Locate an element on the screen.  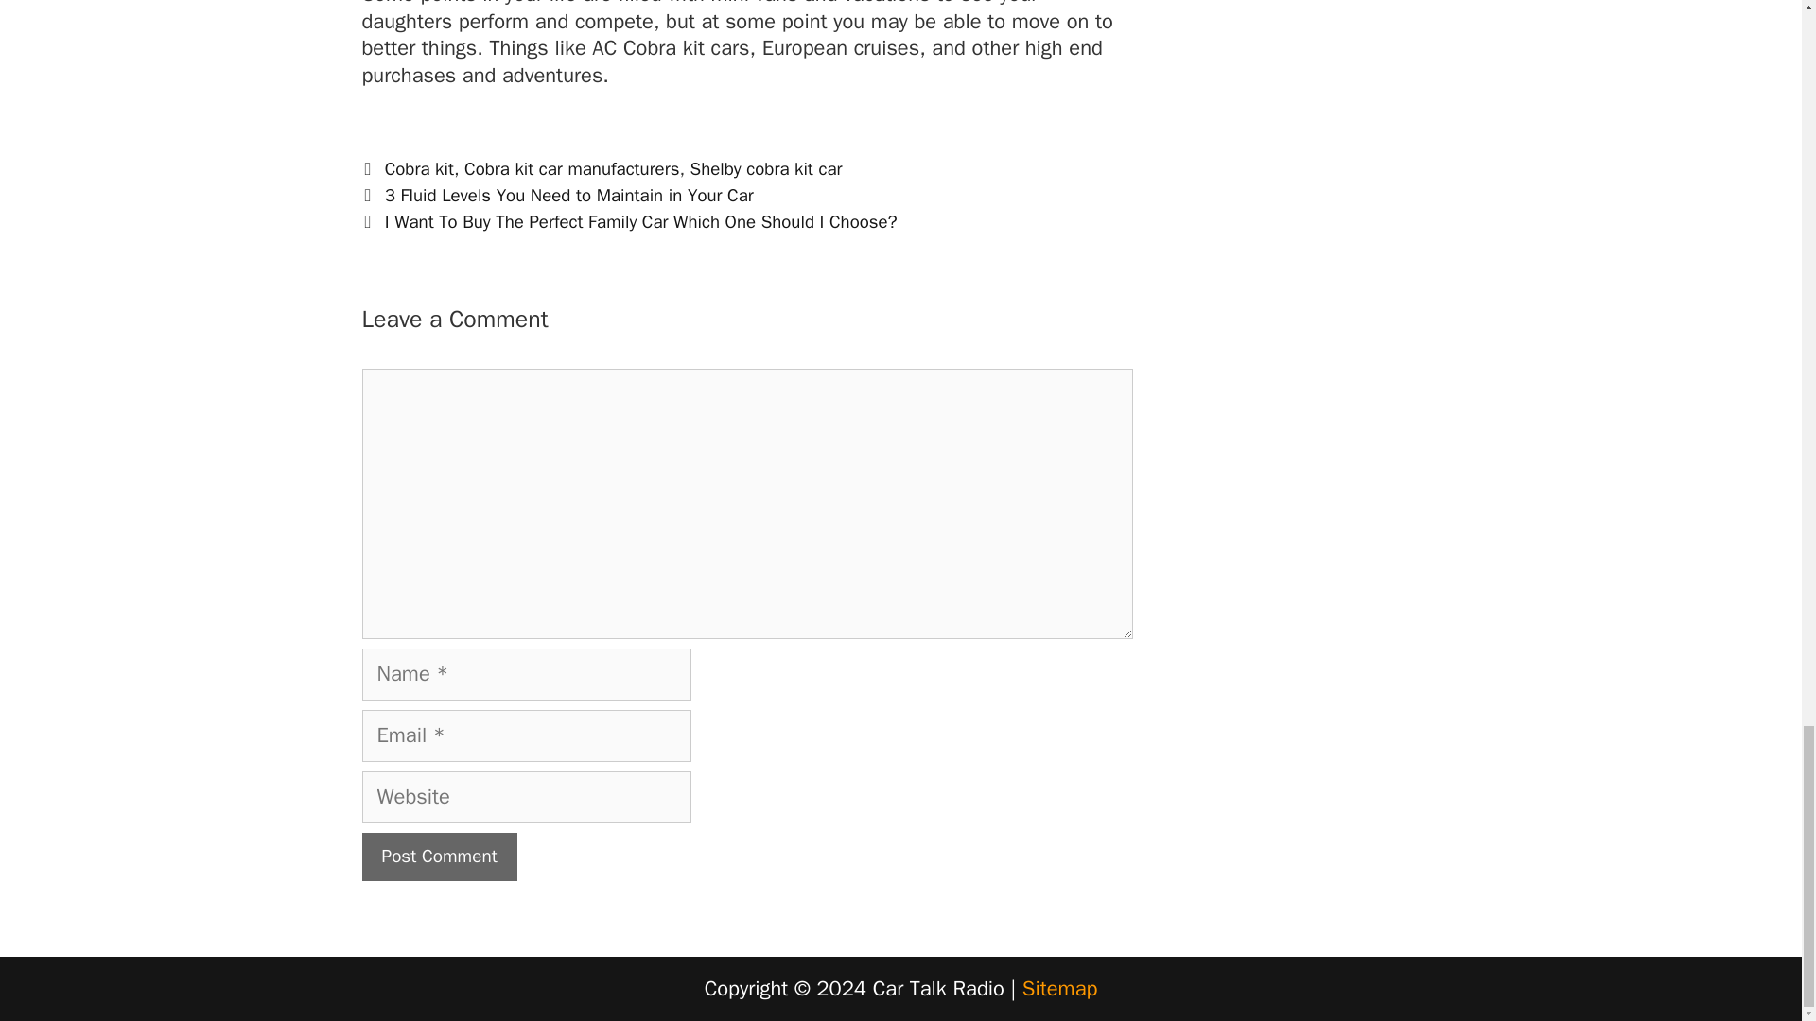
Post Comment is located at coordinates (439, 857).